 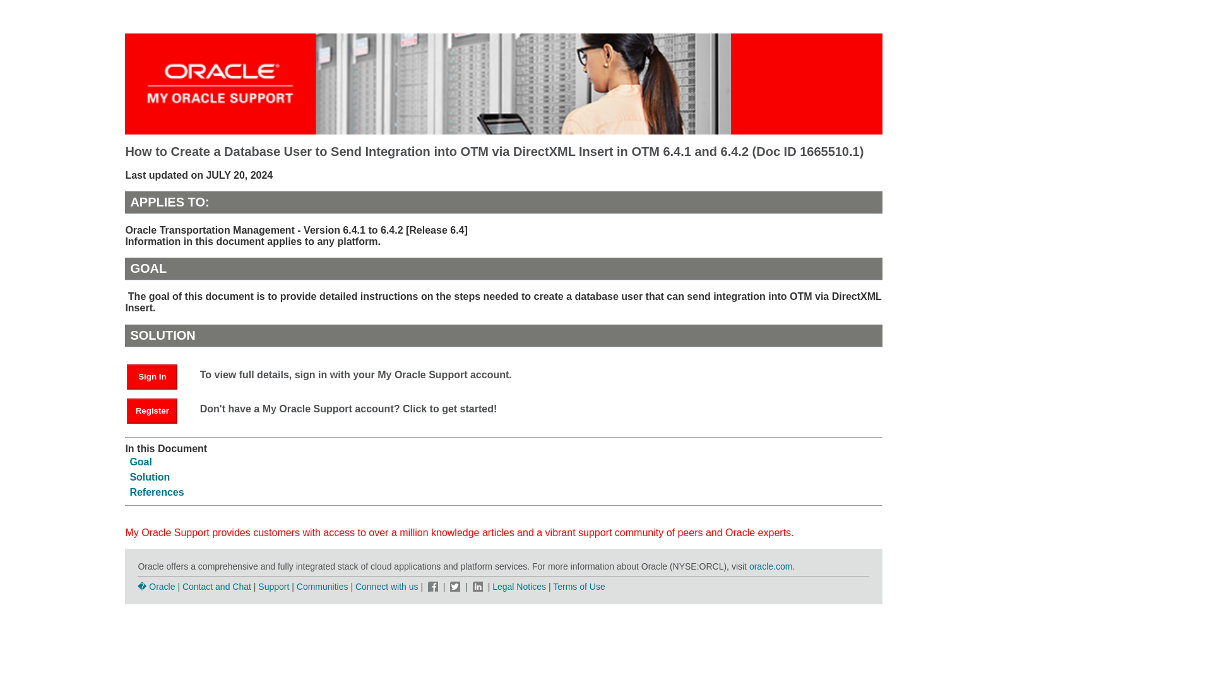 I want to click on Support, so click(x=273, y=587).